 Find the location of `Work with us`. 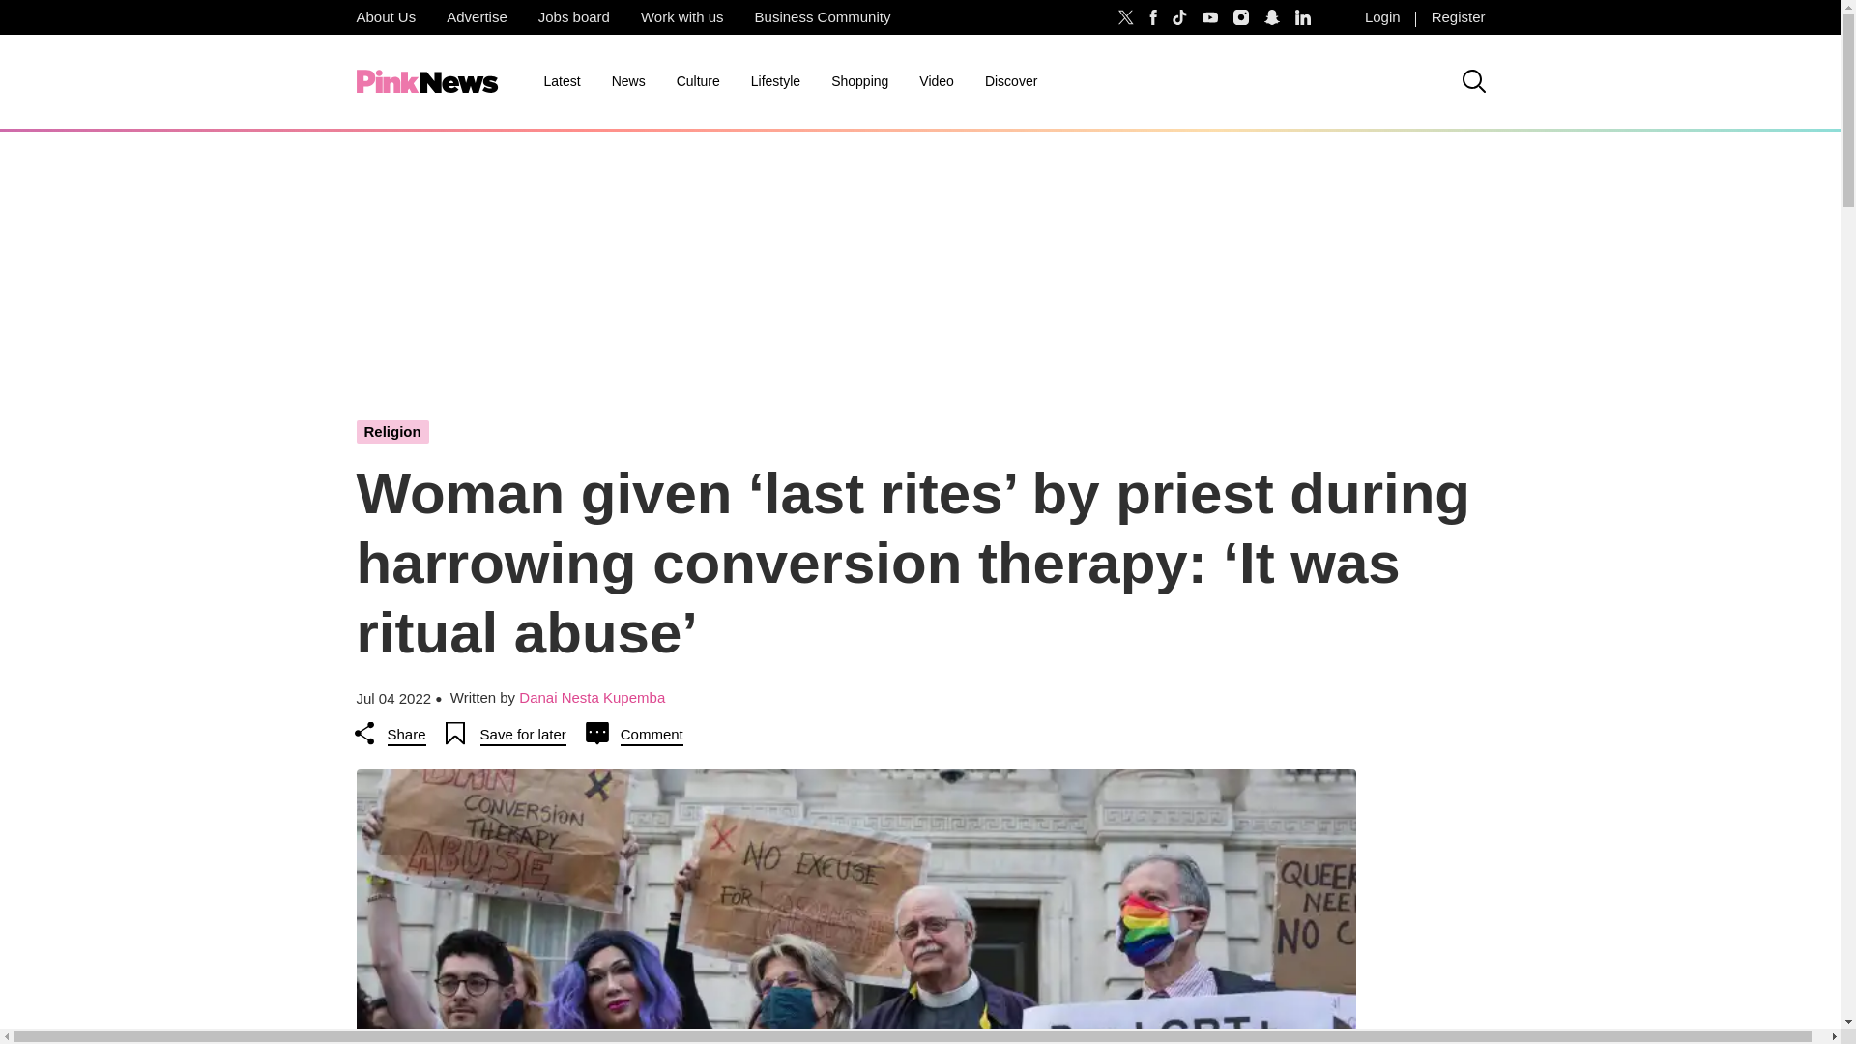

Work with us is located at coordinates (682, 17).